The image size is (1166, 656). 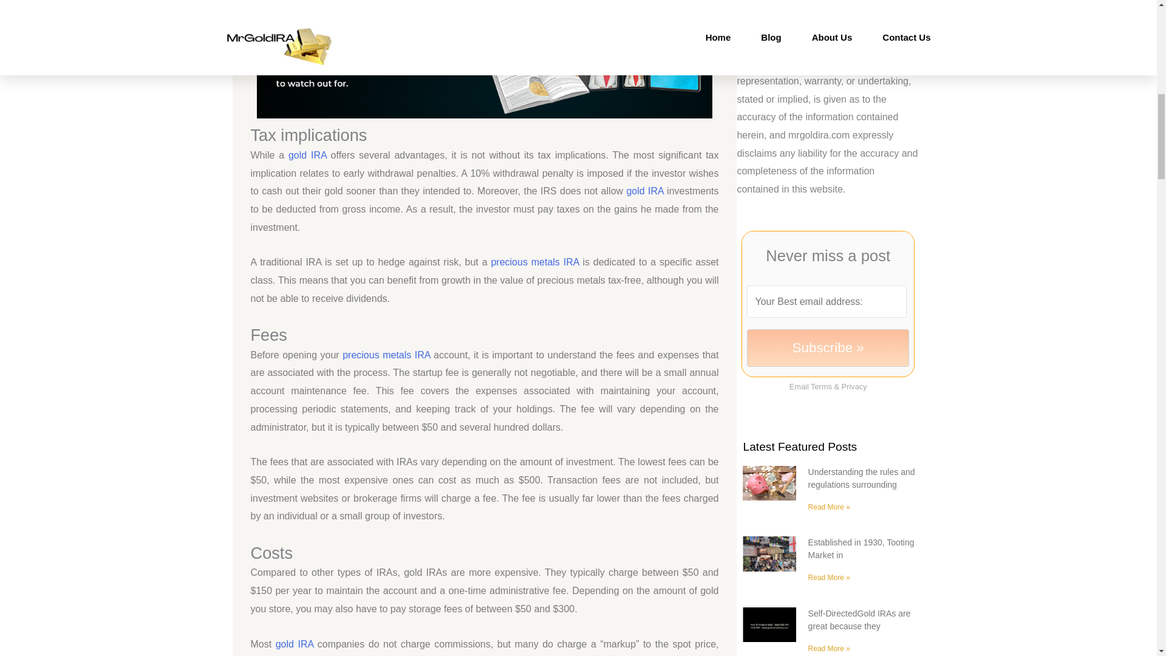 What do you see at coordinates (534, 262) in the screenshot?
I see `precious metals IRA` at bounding box center [534, 262].